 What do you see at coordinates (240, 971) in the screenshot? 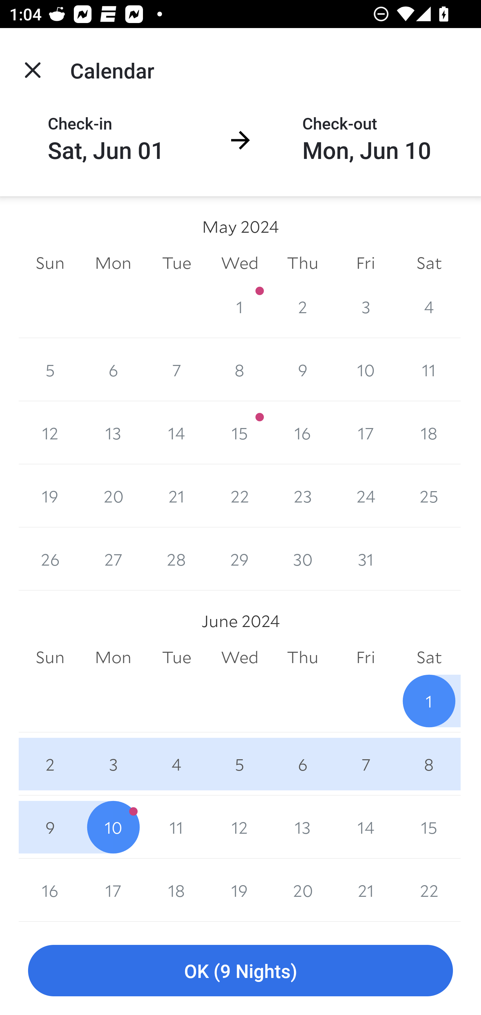
I see `OK (9 Nights)` at bounding box center [240, 971].